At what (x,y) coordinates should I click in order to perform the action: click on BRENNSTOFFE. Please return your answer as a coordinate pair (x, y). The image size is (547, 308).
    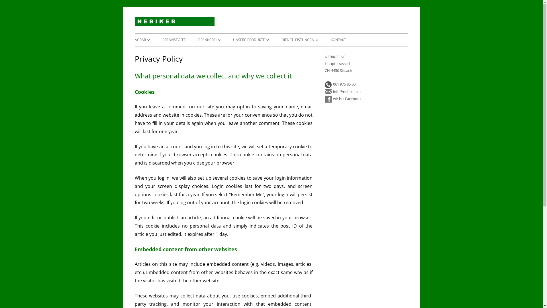
    Looking at the image, I should click on (174, 40).